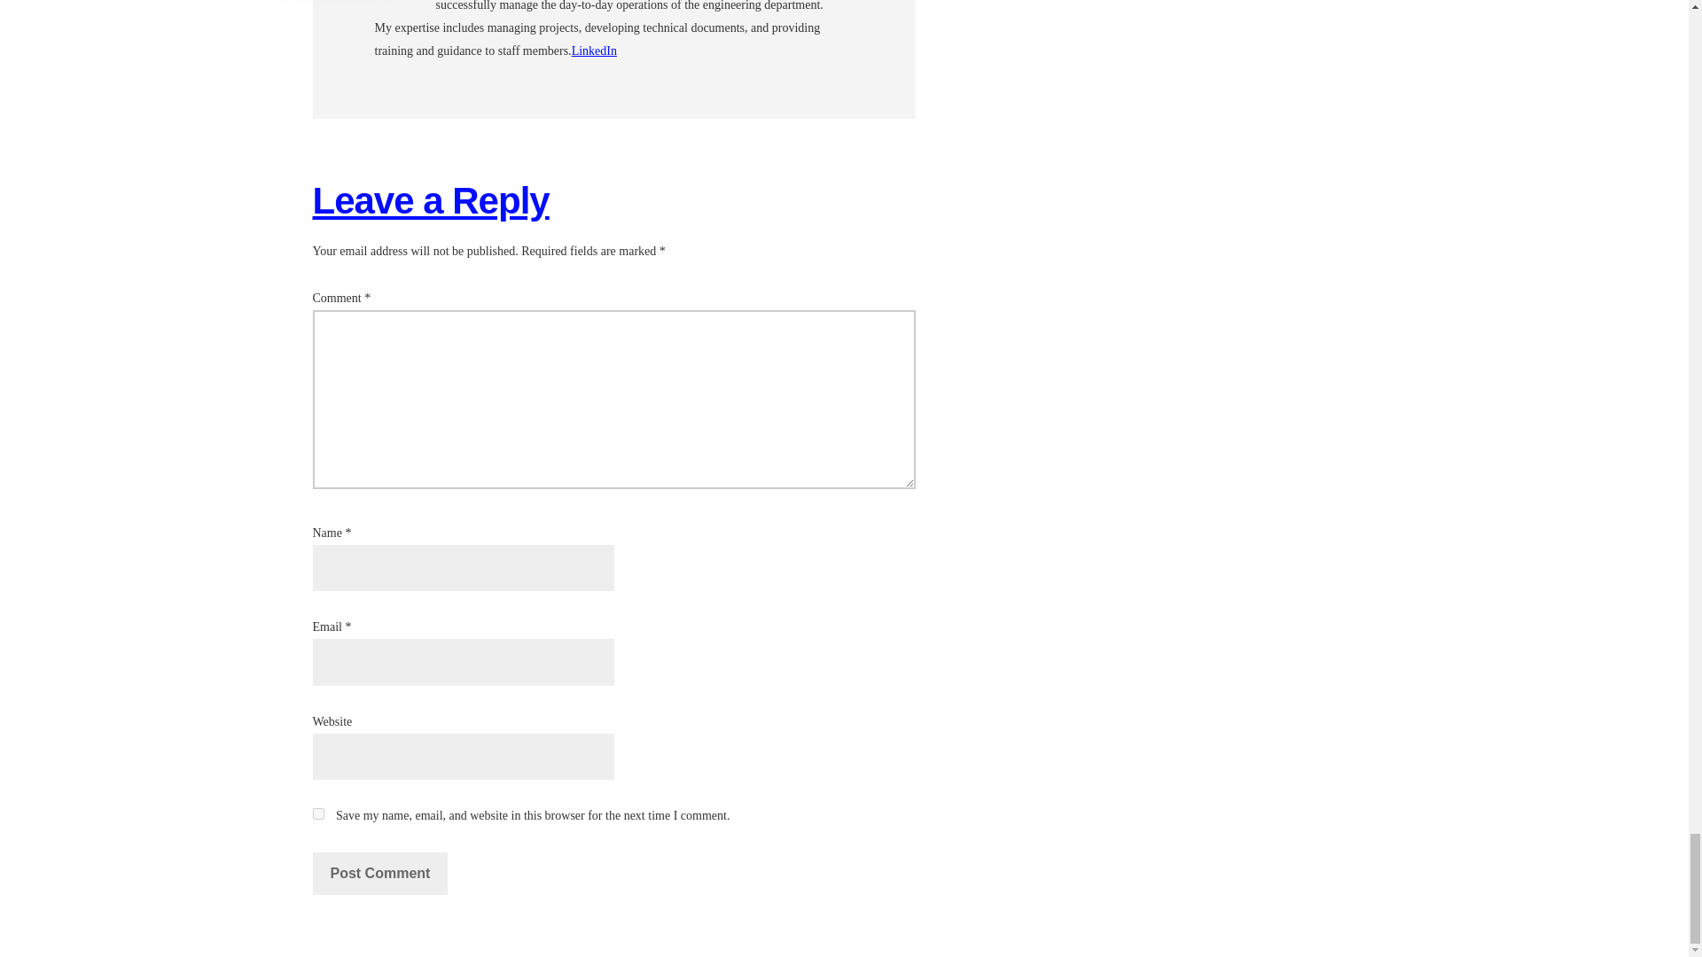  I want to click on yes, so click(317, 813).